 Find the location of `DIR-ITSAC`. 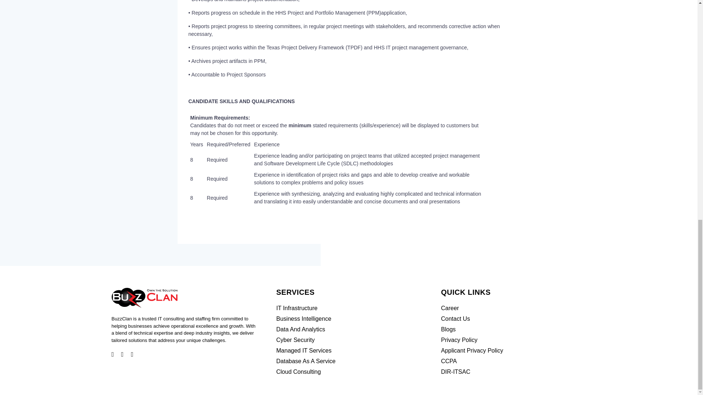

DIR-ITSAC is located at coordinates (455, 372).